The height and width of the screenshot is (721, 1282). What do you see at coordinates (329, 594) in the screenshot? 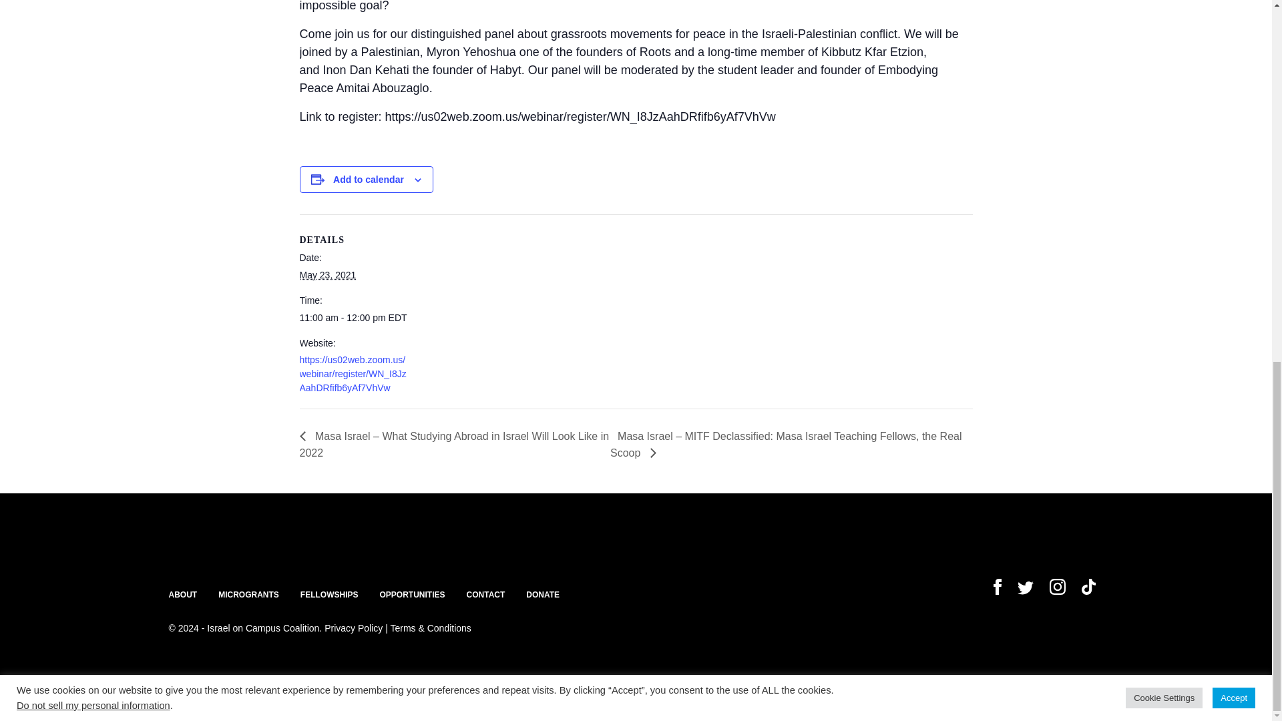
I see `FELLOWSHIPS` at bounding box center [329, 594].